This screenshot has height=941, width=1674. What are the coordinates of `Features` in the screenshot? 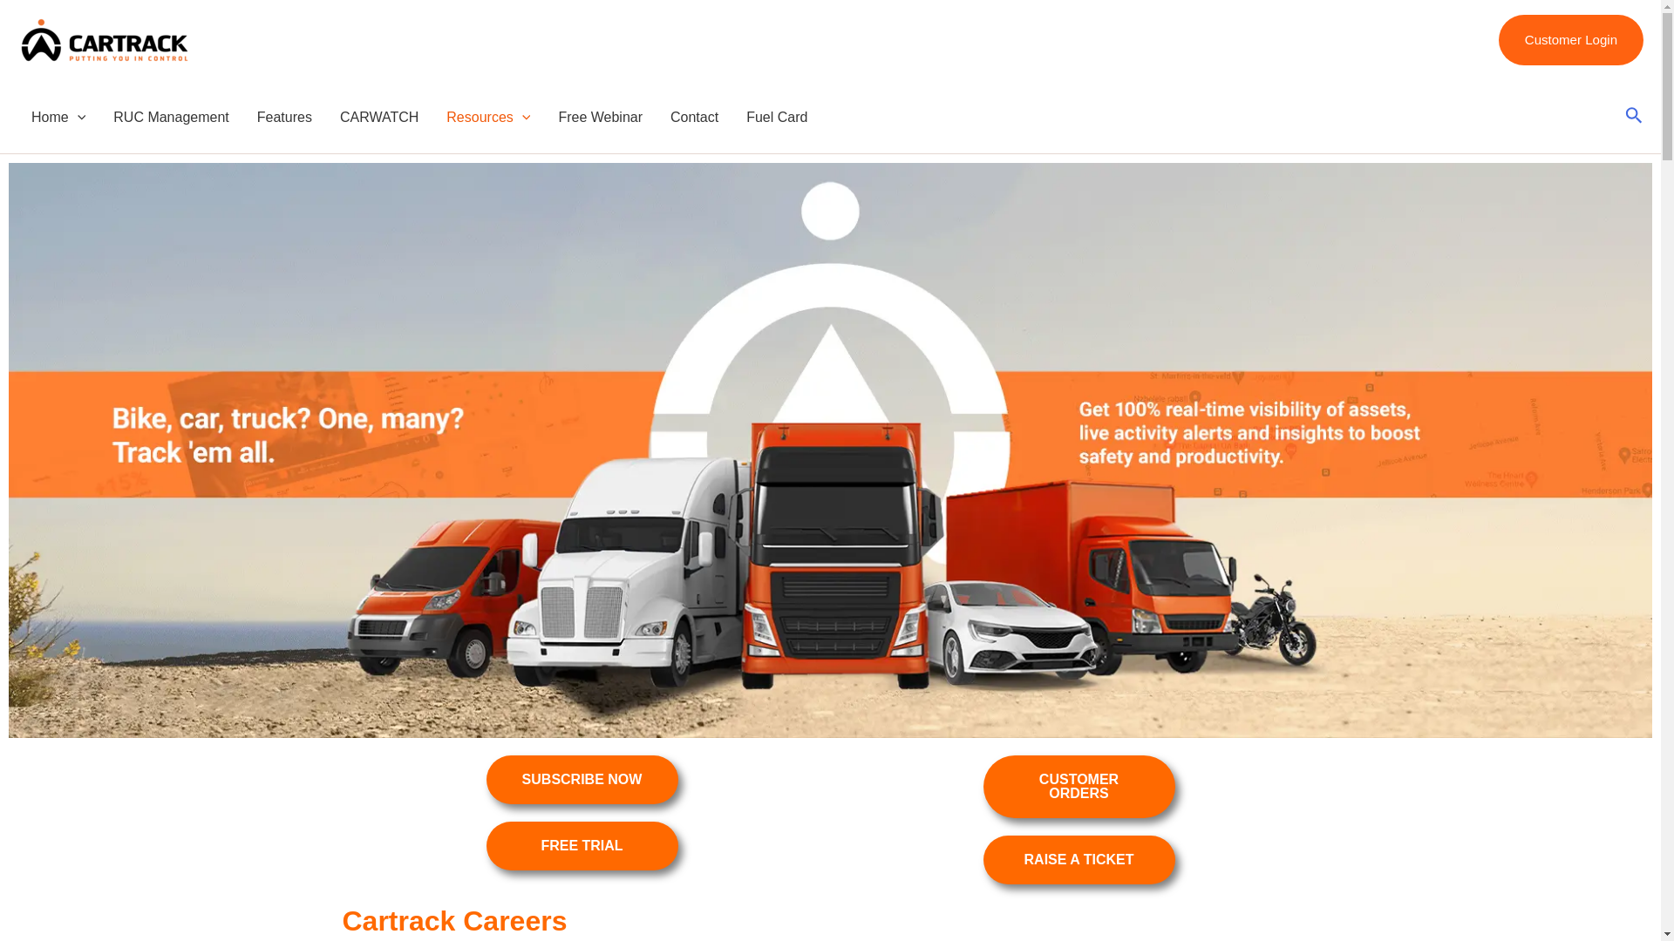 It's located at (284, 117).